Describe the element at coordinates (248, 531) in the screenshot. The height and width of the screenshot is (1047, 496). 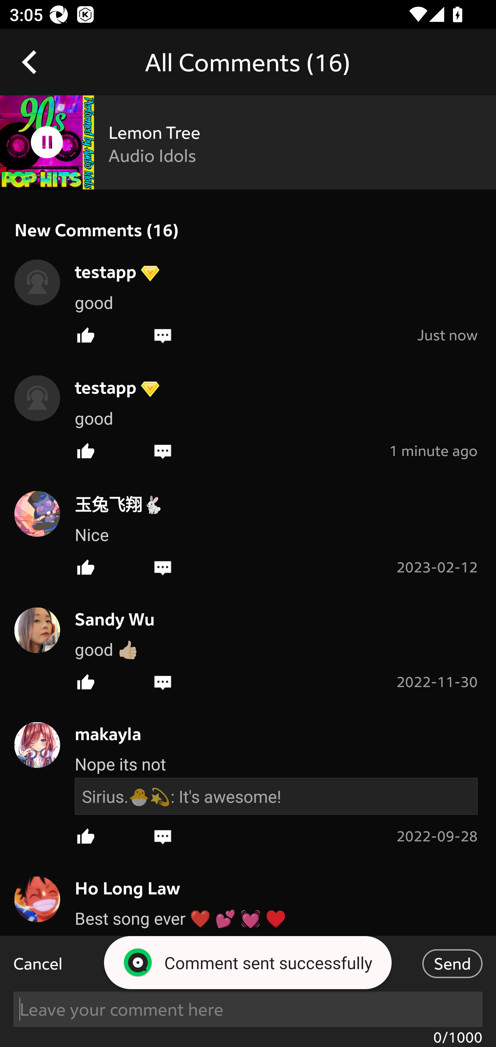
I see `玉兔飞翔🐇 Nice 2023-02-12` at that location.